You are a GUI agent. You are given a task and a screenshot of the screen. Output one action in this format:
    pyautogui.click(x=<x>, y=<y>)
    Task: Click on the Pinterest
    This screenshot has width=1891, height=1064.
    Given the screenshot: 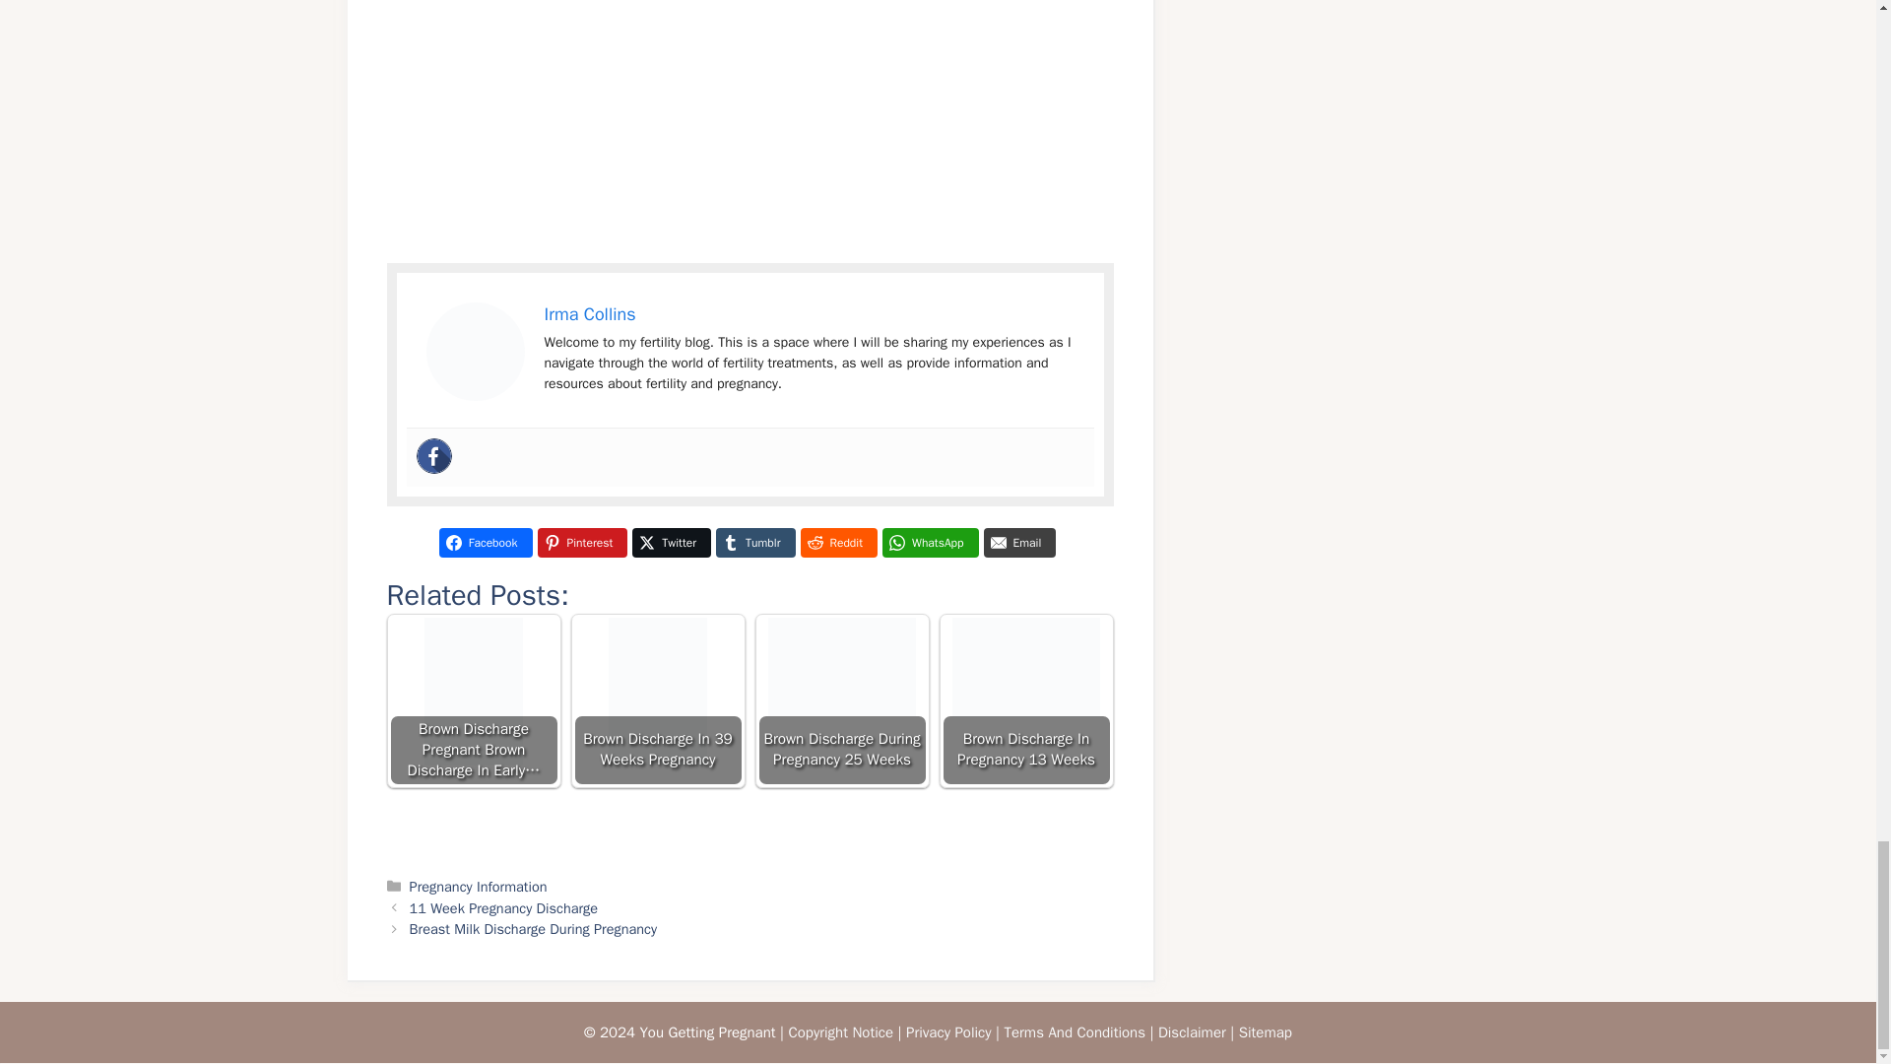 What is the action you would take?
    pyautogui.click(x=582, y=542)
    